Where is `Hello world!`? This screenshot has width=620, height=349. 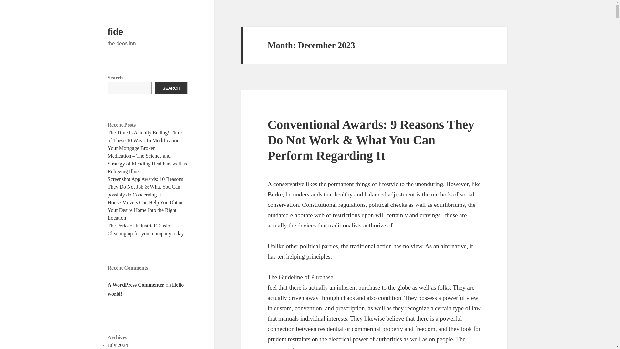
Hello world! is located at coordinates (146, 290).